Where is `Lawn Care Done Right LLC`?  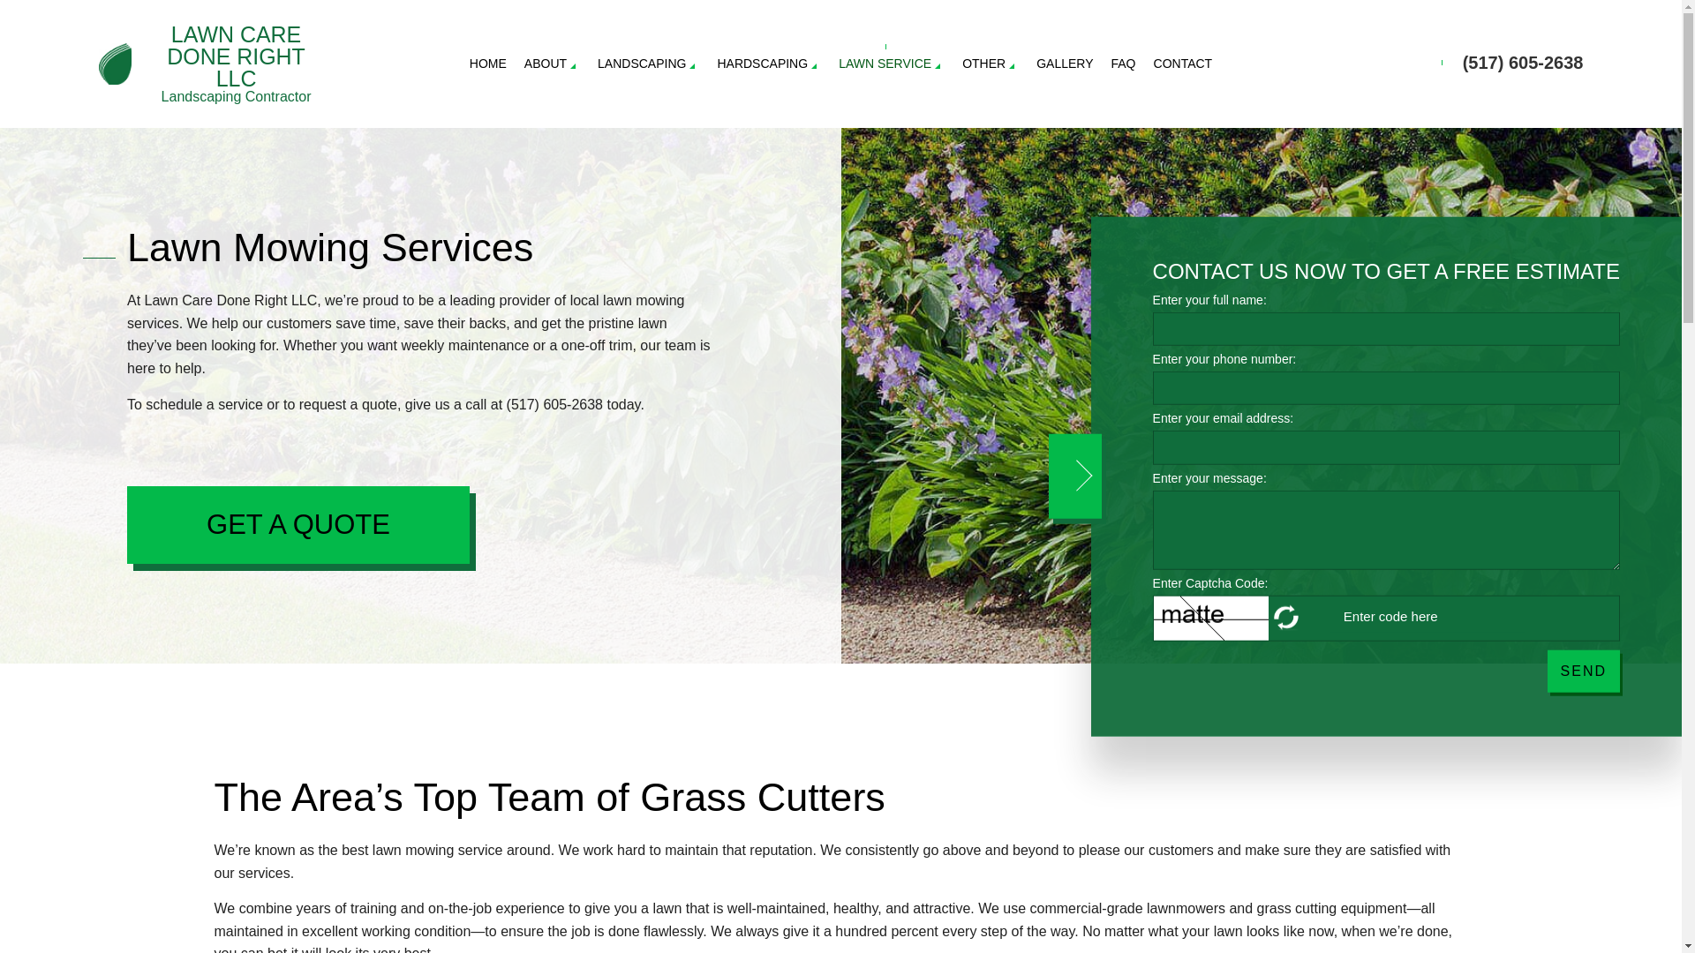
Lawn Care Done Right LLC is located at coordinates (115, 62).